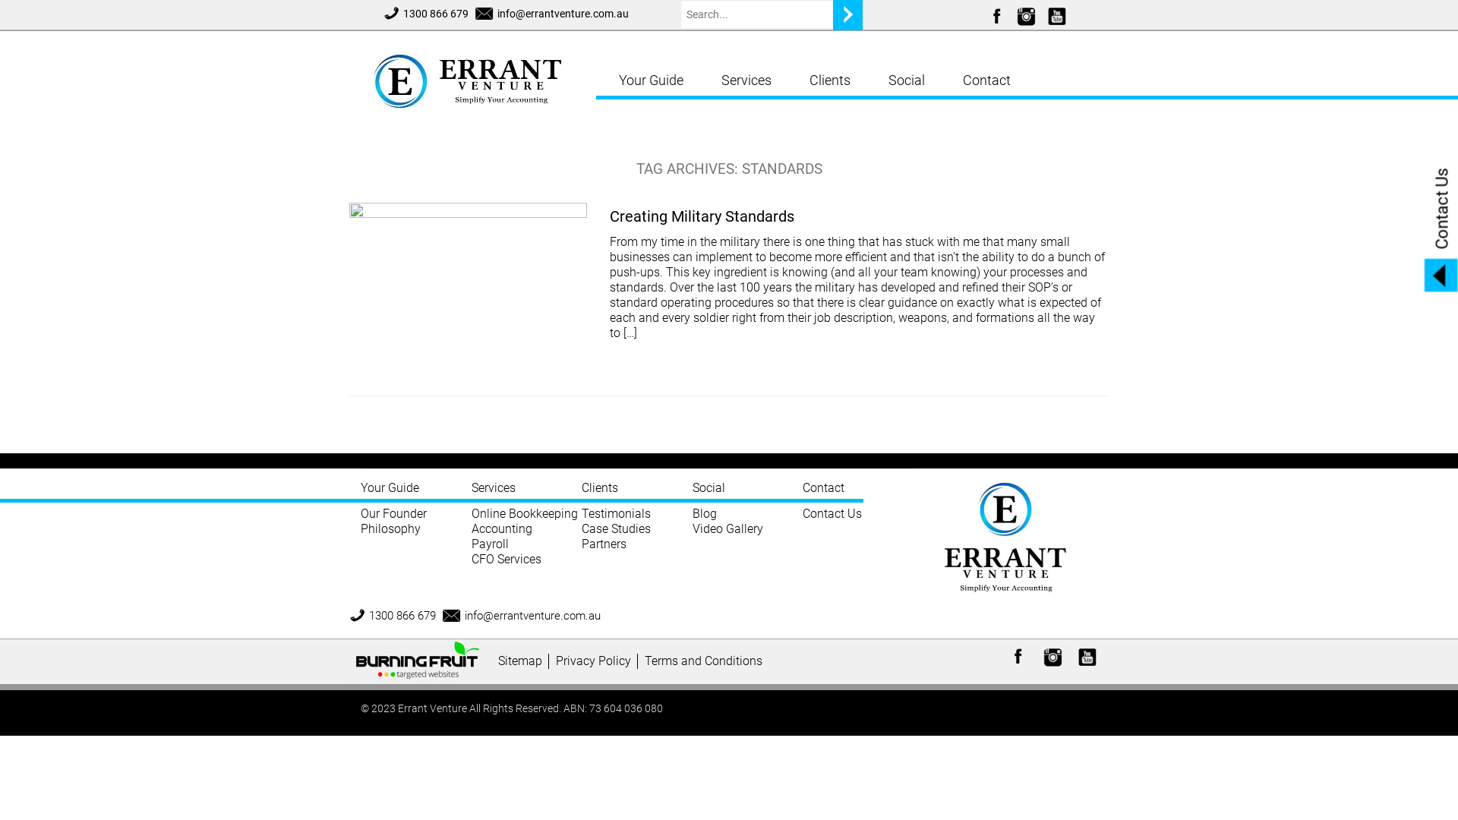 The height and width of the screenshot is (820, 1458). Describe the element at coordinates (597, 661) in the screenshot. I see `Privacy Policy` at that location.